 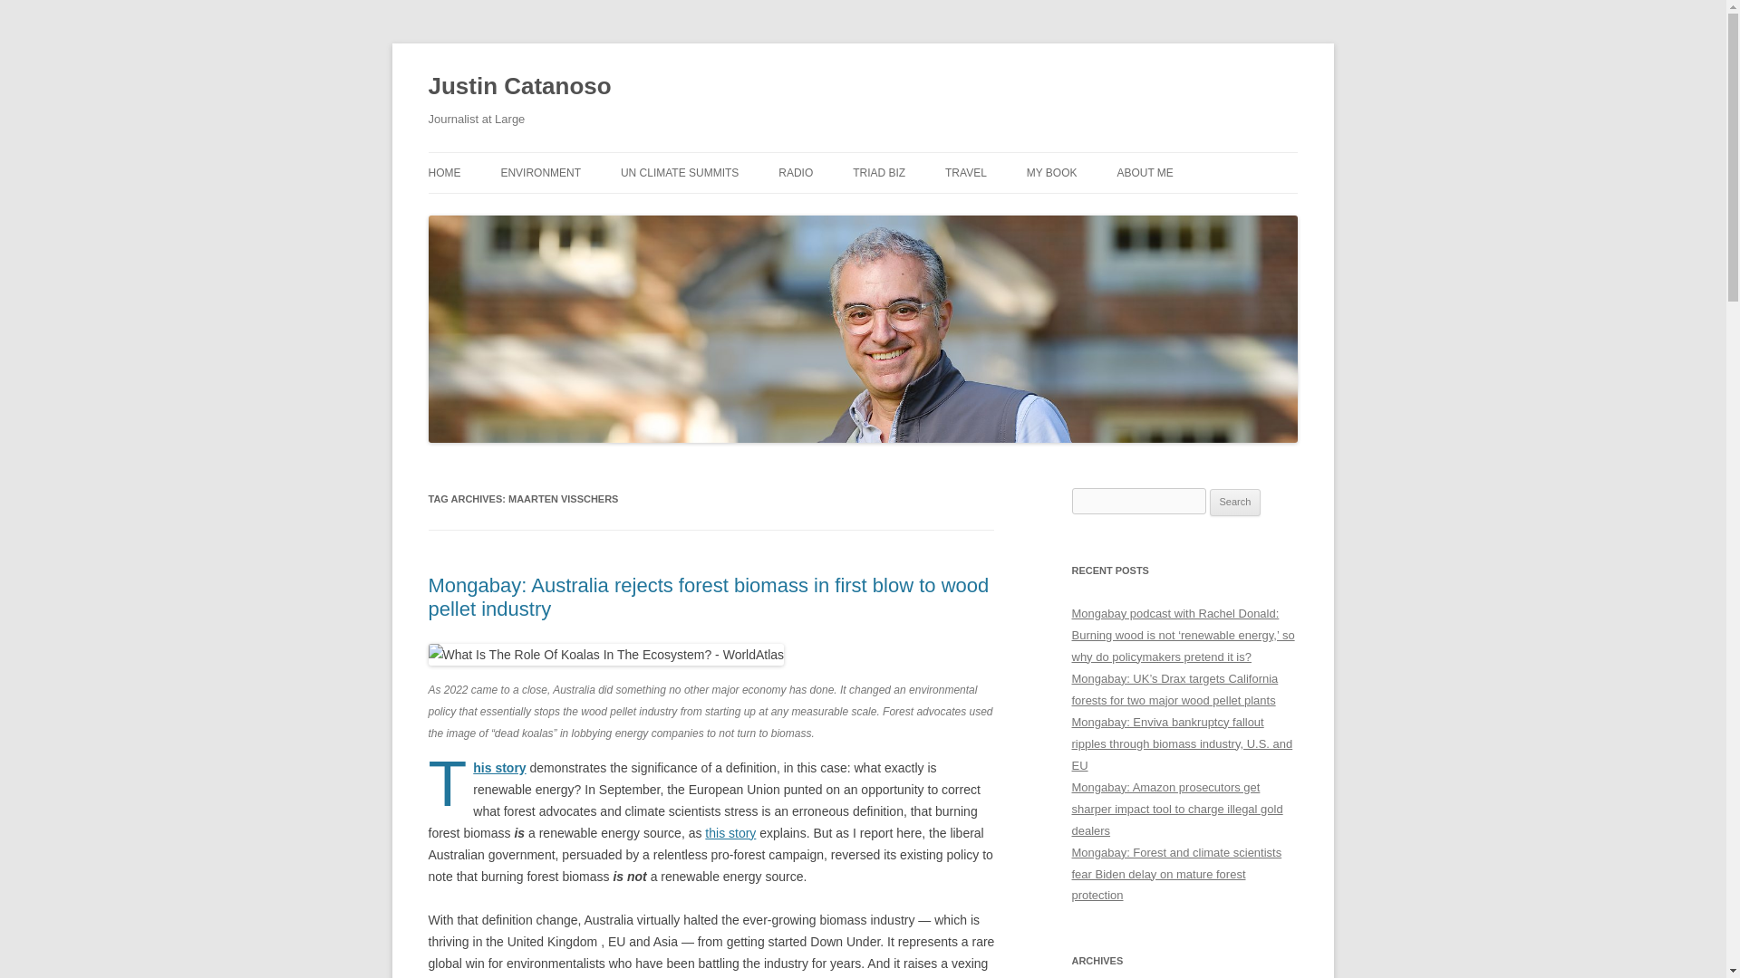 I want to click on TRIAD BIZ, so click(x=878, y=172).